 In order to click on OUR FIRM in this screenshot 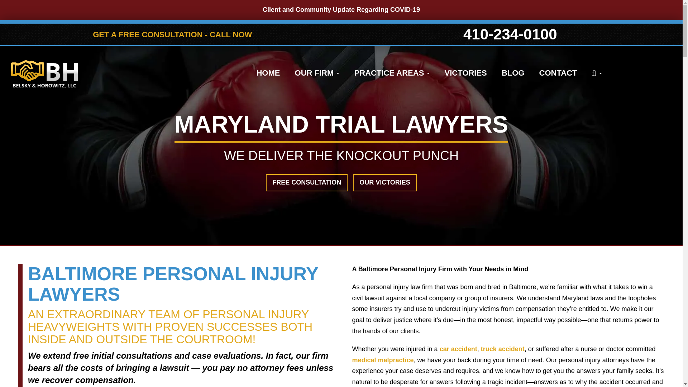, I will do `click(317, 73)`.